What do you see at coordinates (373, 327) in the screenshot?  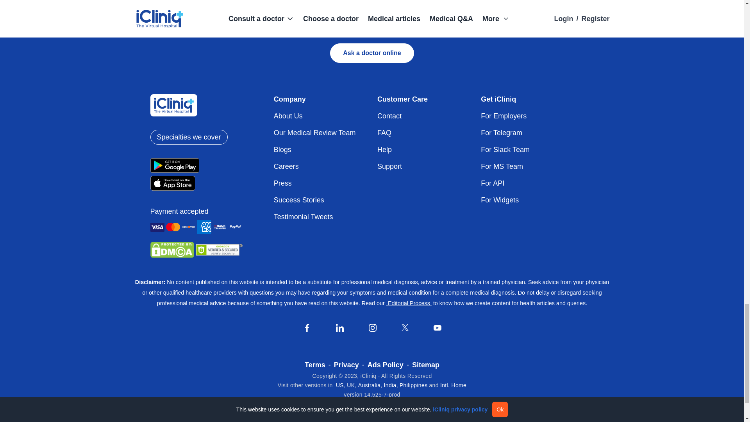 I see `instagram` at bounding box center [373, 327].